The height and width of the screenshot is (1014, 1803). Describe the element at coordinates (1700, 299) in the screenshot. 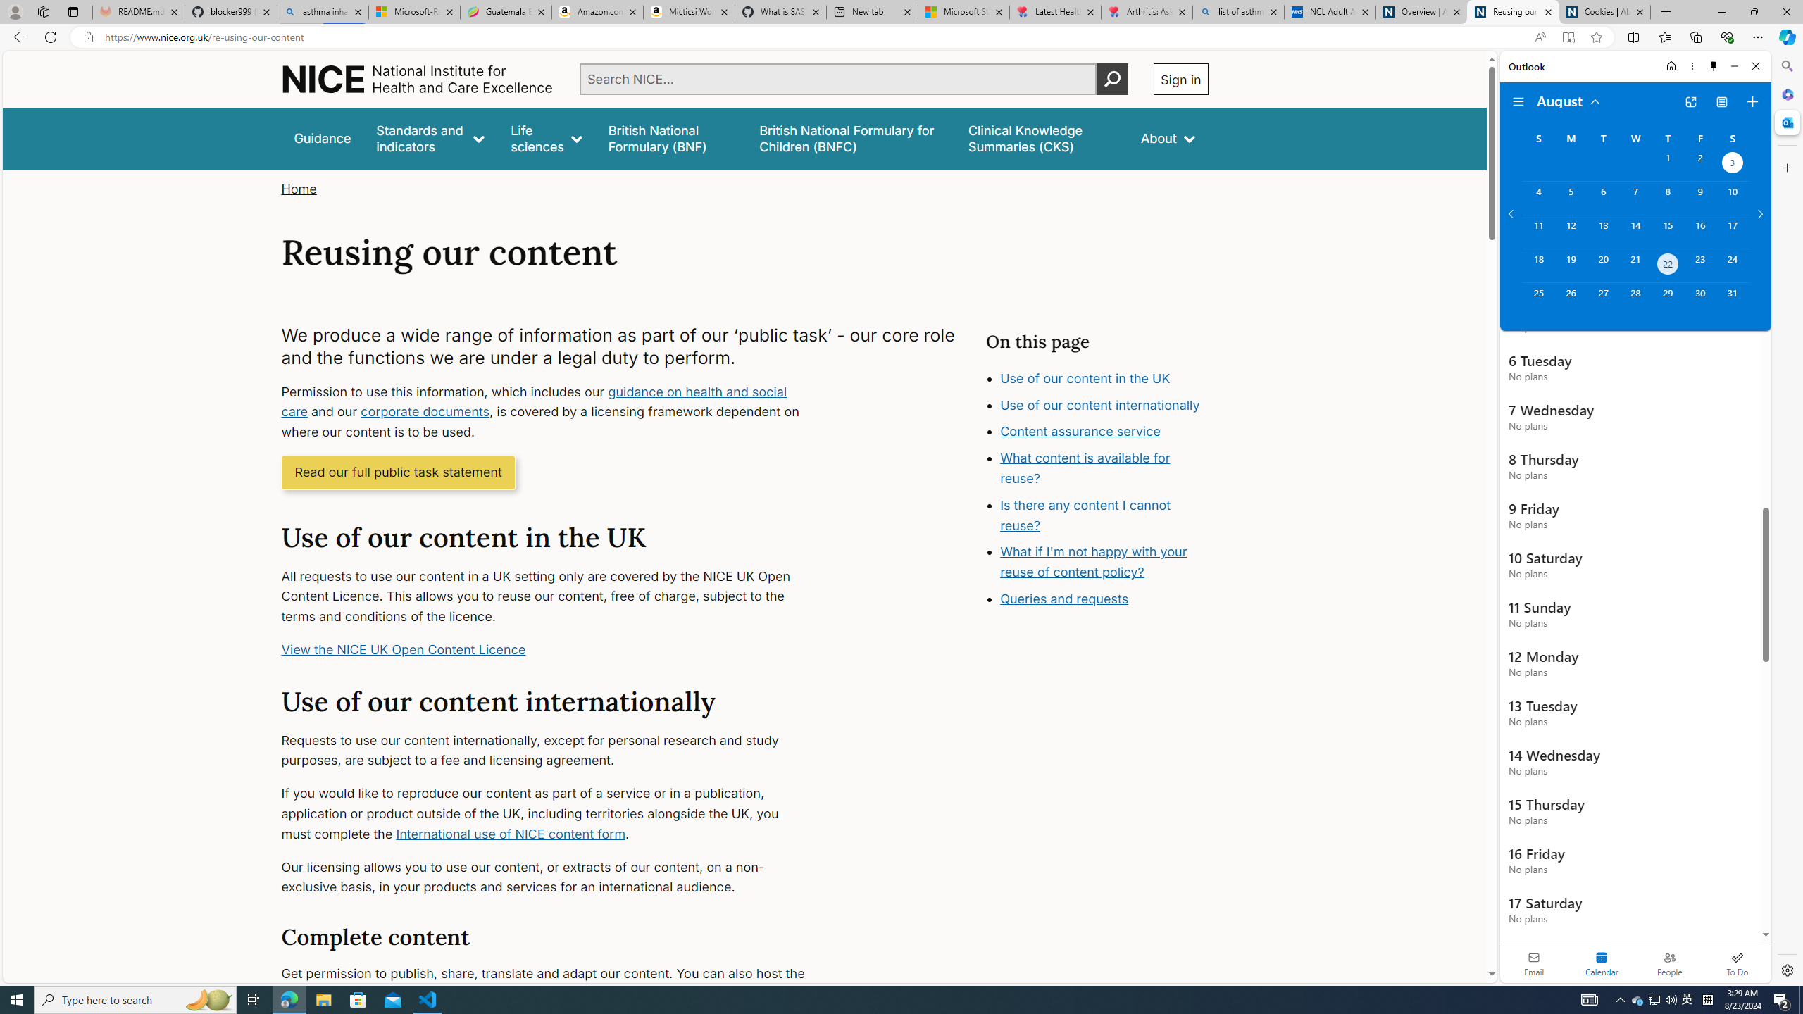

I see `Friday, August 30, 2024. ` at that location.